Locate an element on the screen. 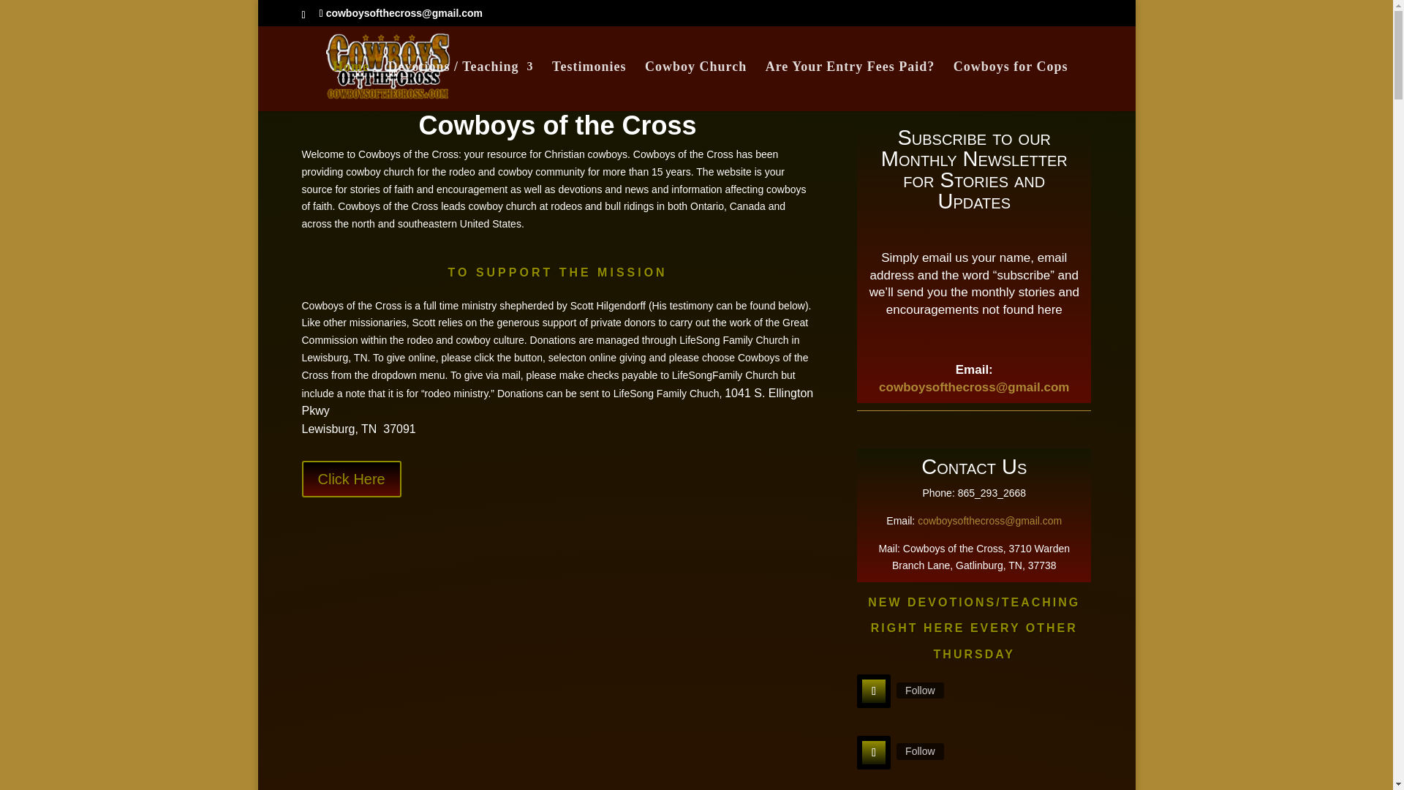 This screenshot has height=790, width=1404. Are Your Entry Fees Paid? is located at coordinates (850, 86).